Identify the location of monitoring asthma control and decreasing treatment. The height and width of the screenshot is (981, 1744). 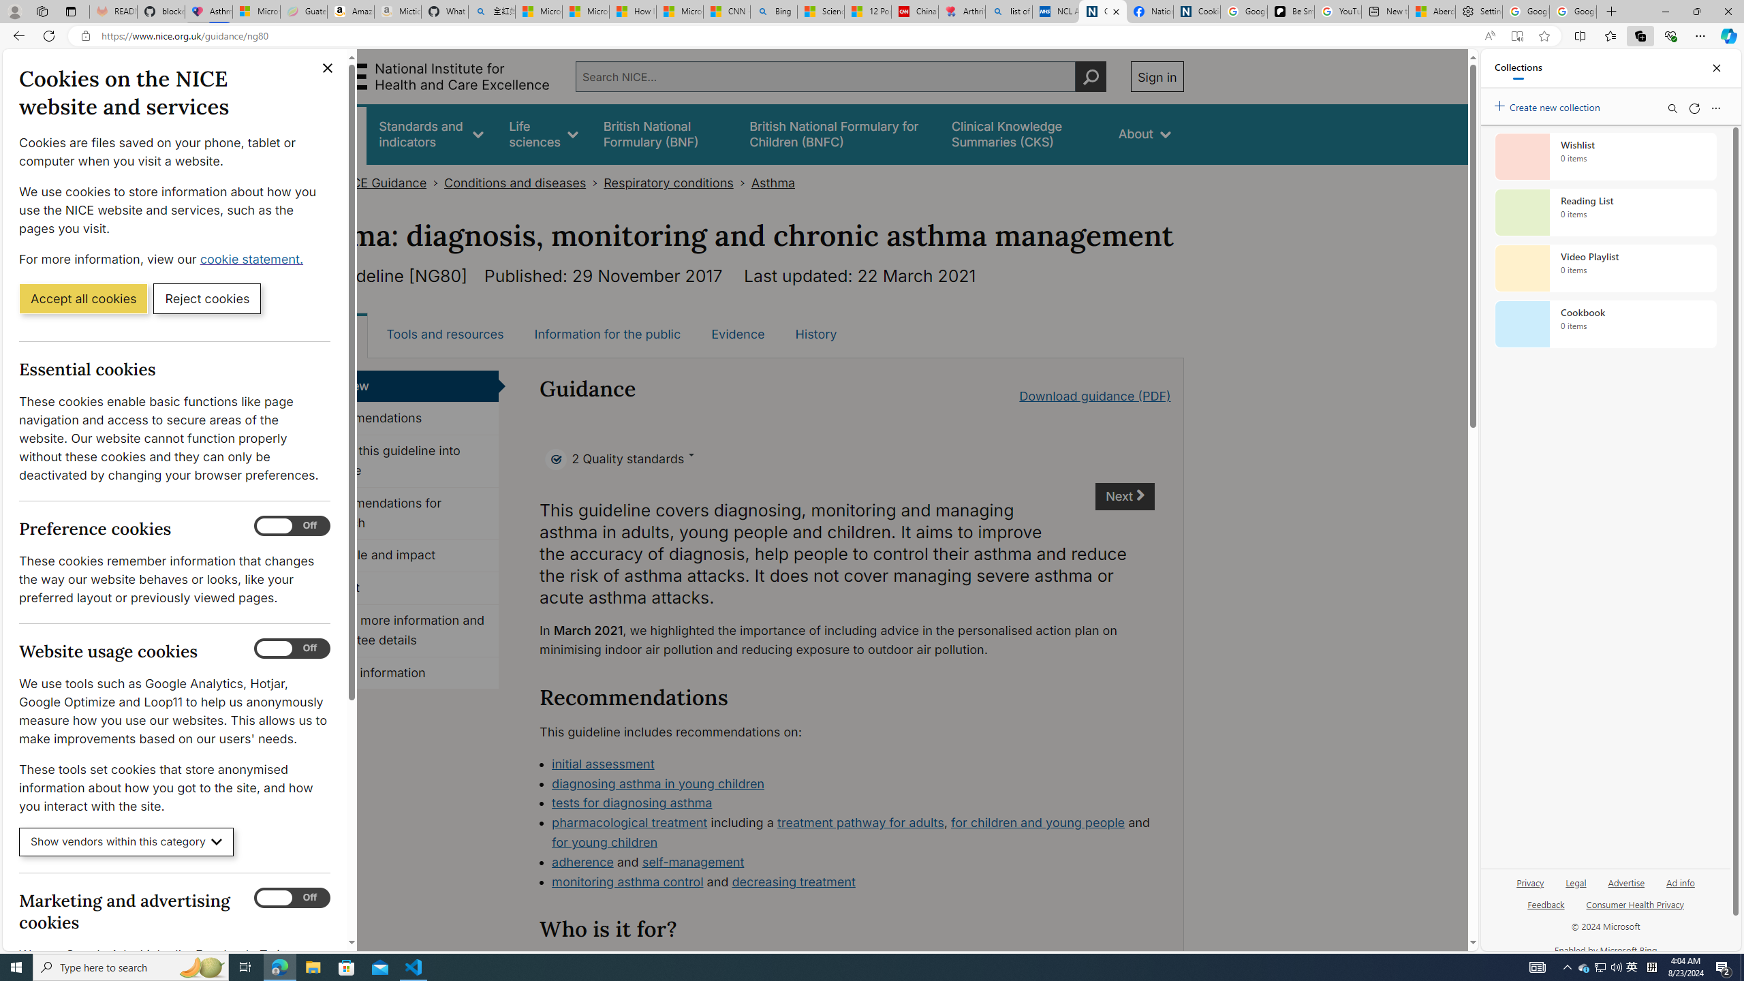
(852, 882).